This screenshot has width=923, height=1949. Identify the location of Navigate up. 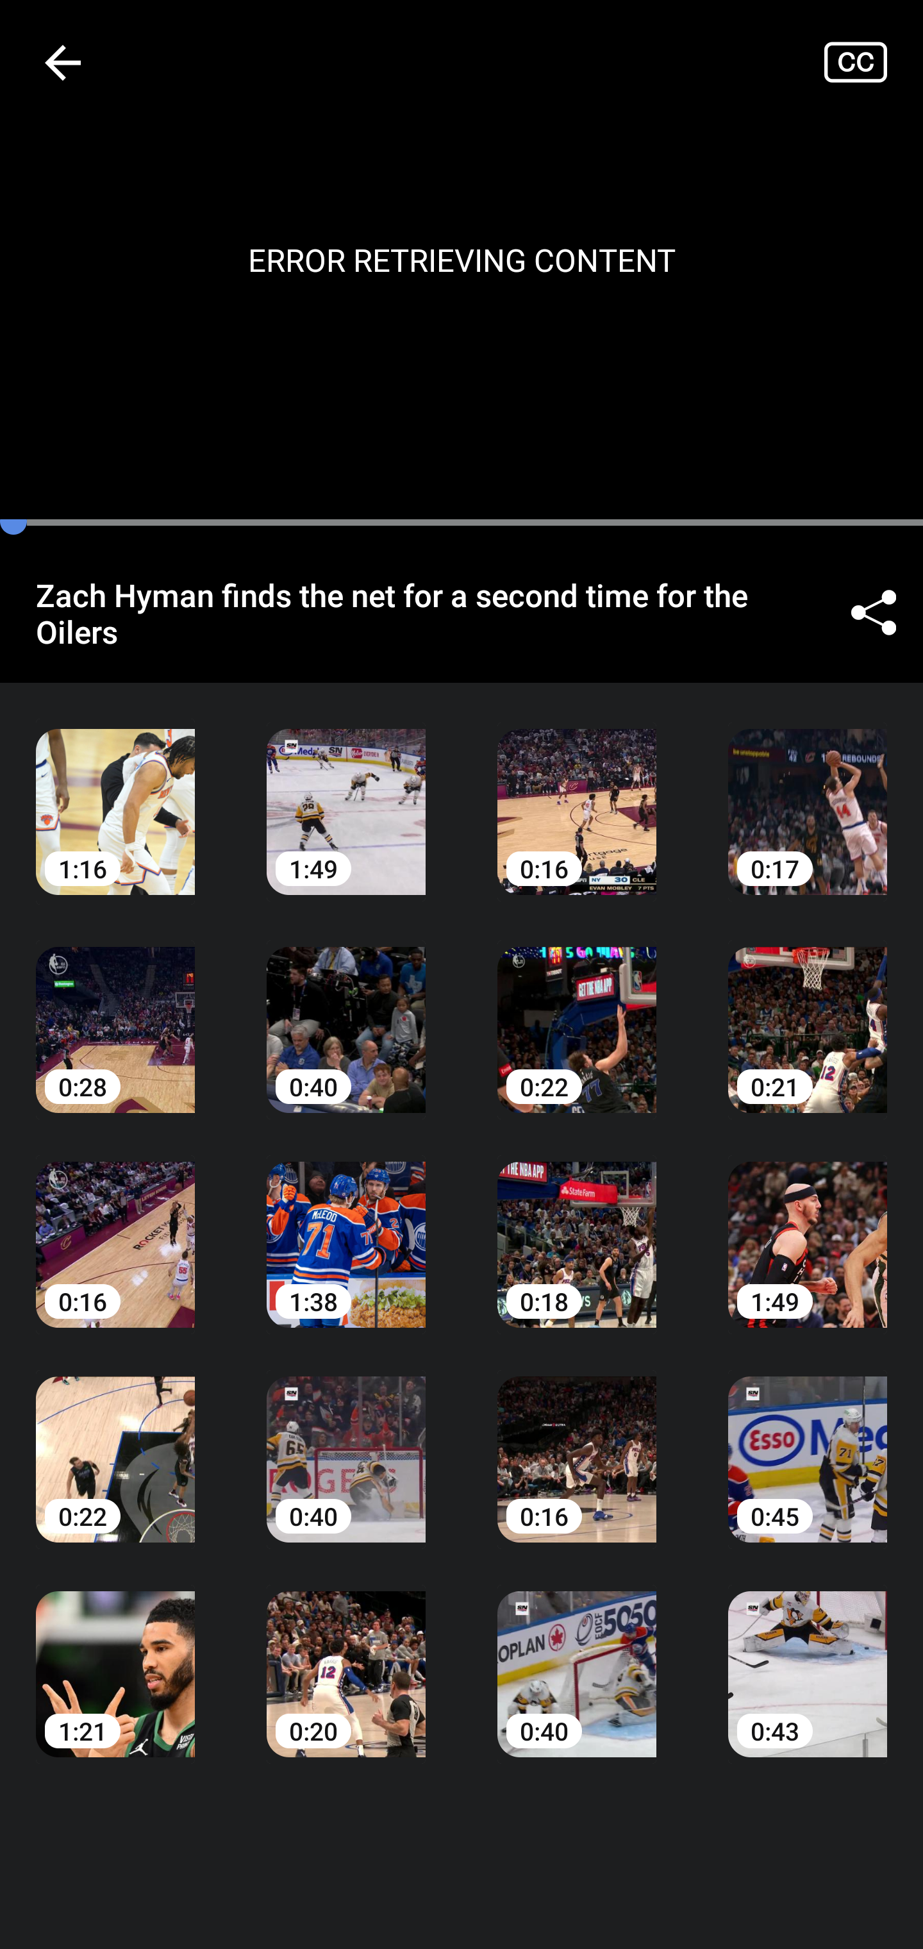
(63, 62).